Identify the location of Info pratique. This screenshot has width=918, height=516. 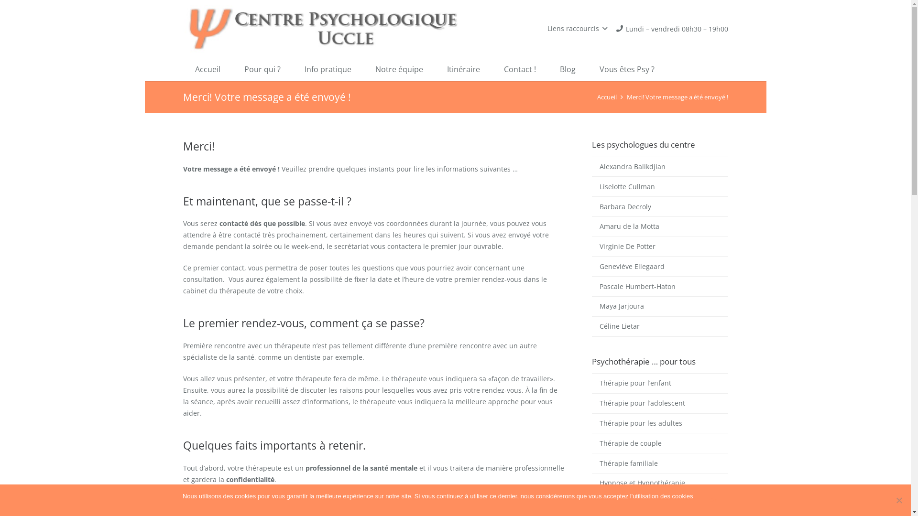
(328, 69).